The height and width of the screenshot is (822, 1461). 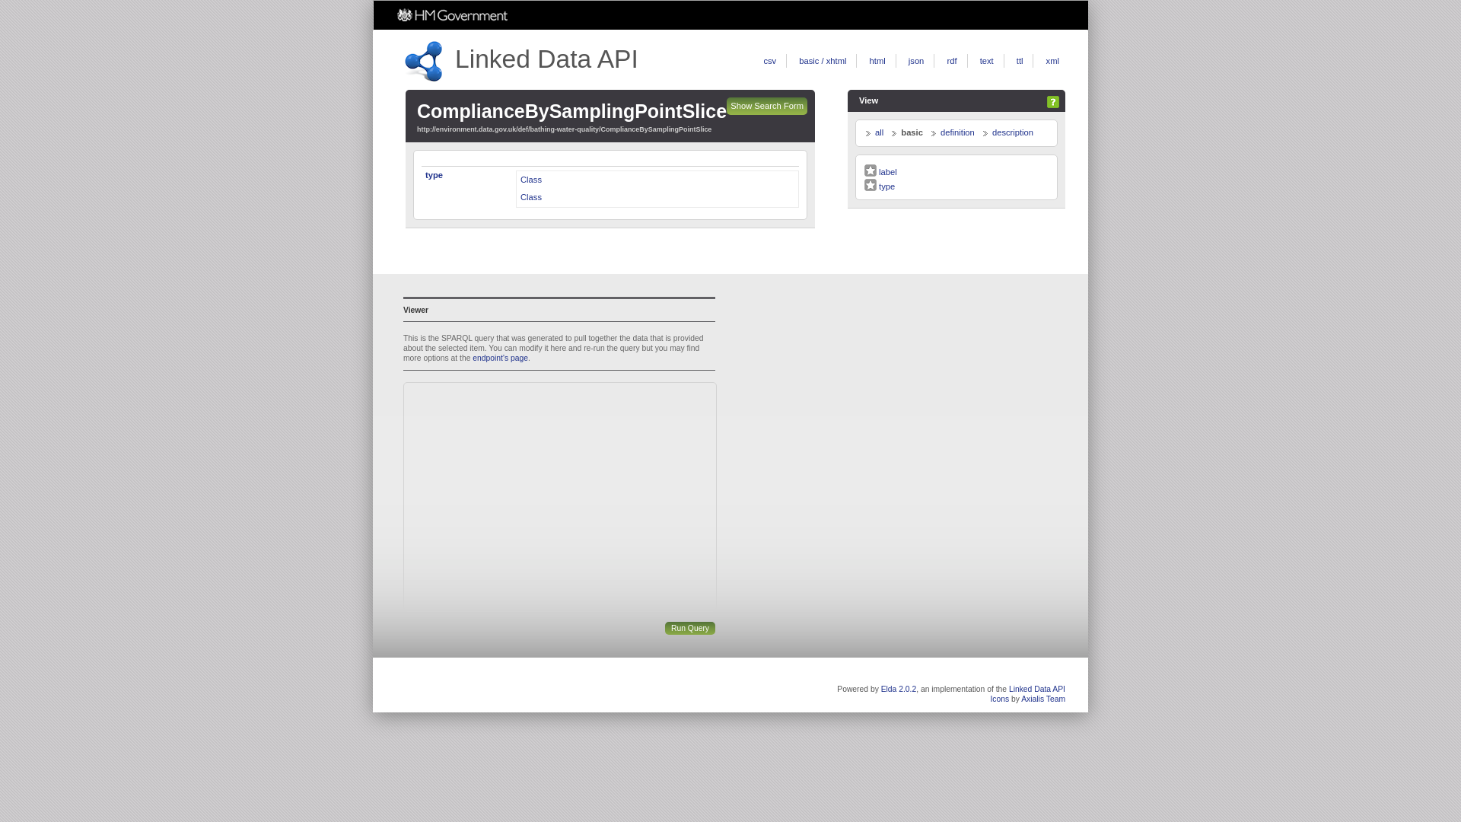 I want to click on view in csv format, so click(x=769, y=61).